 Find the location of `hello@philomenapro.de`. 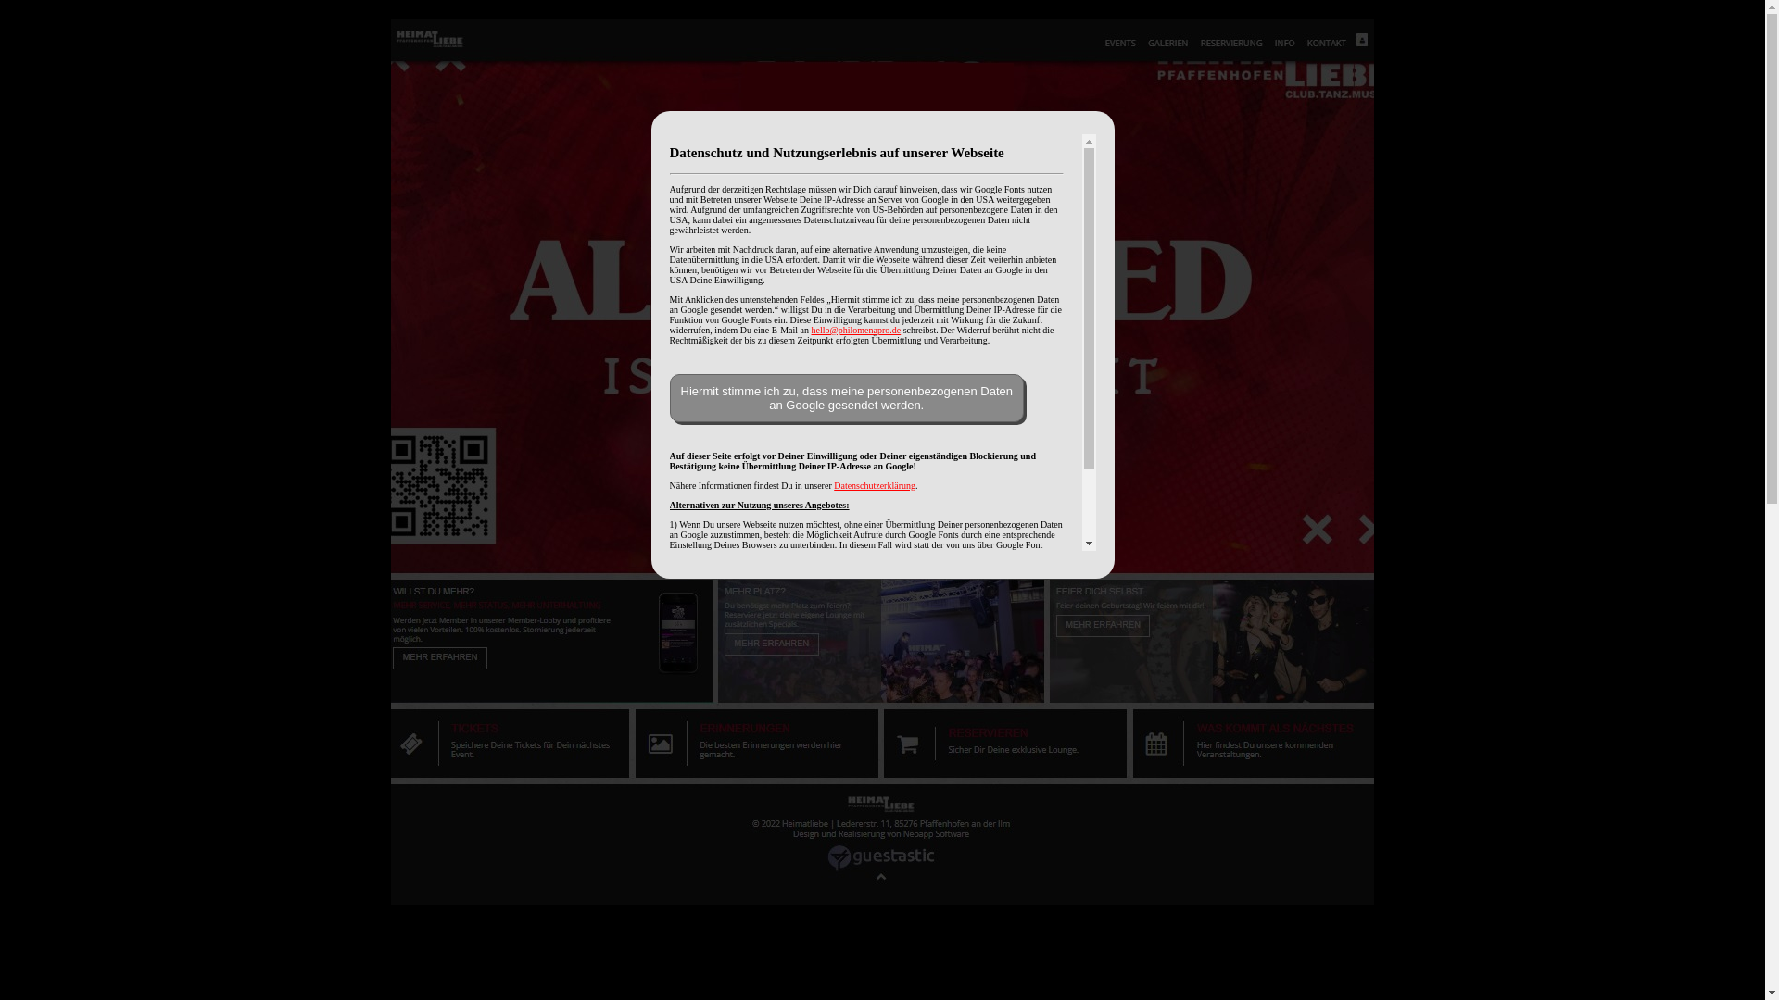

hello@philomenapro.de is located at coordinates (856, 330).